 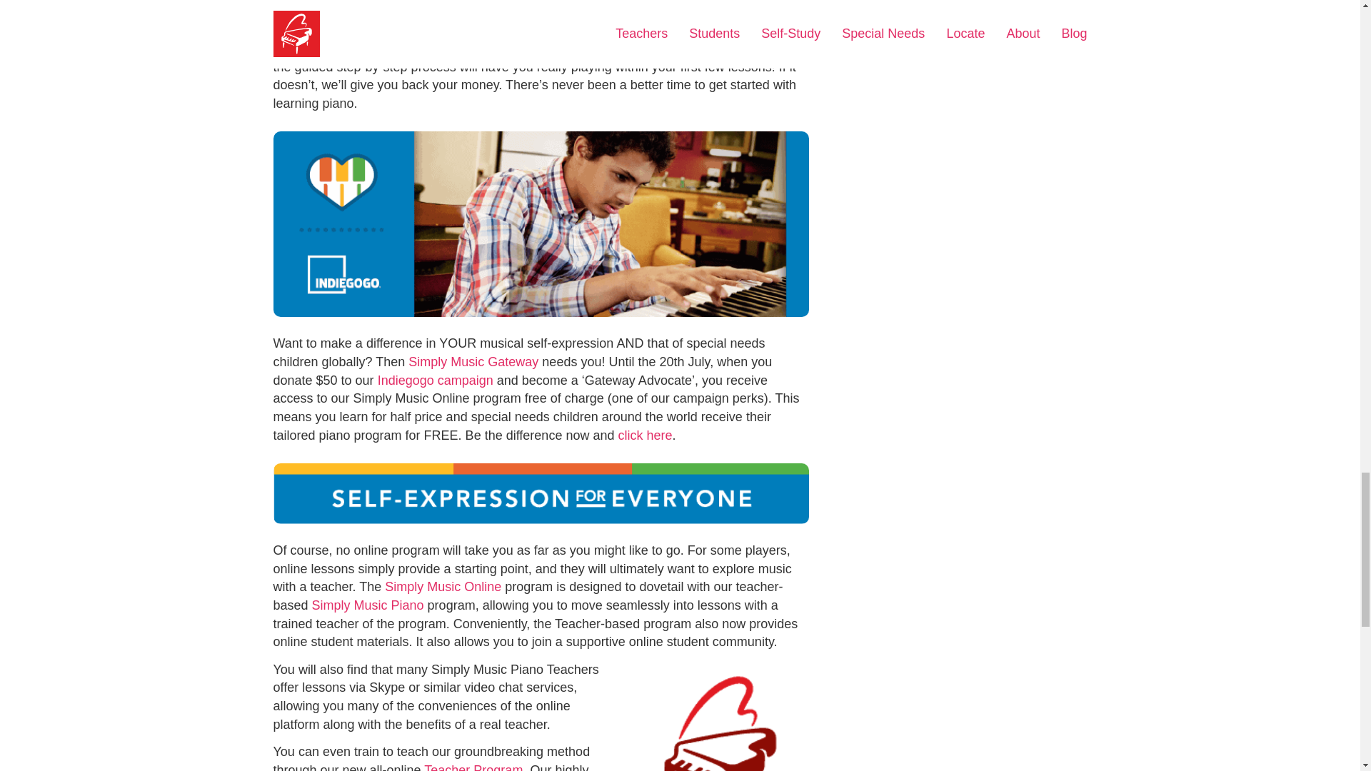 I want to click on Indiegogo campaign, so click(x=436, y=380).